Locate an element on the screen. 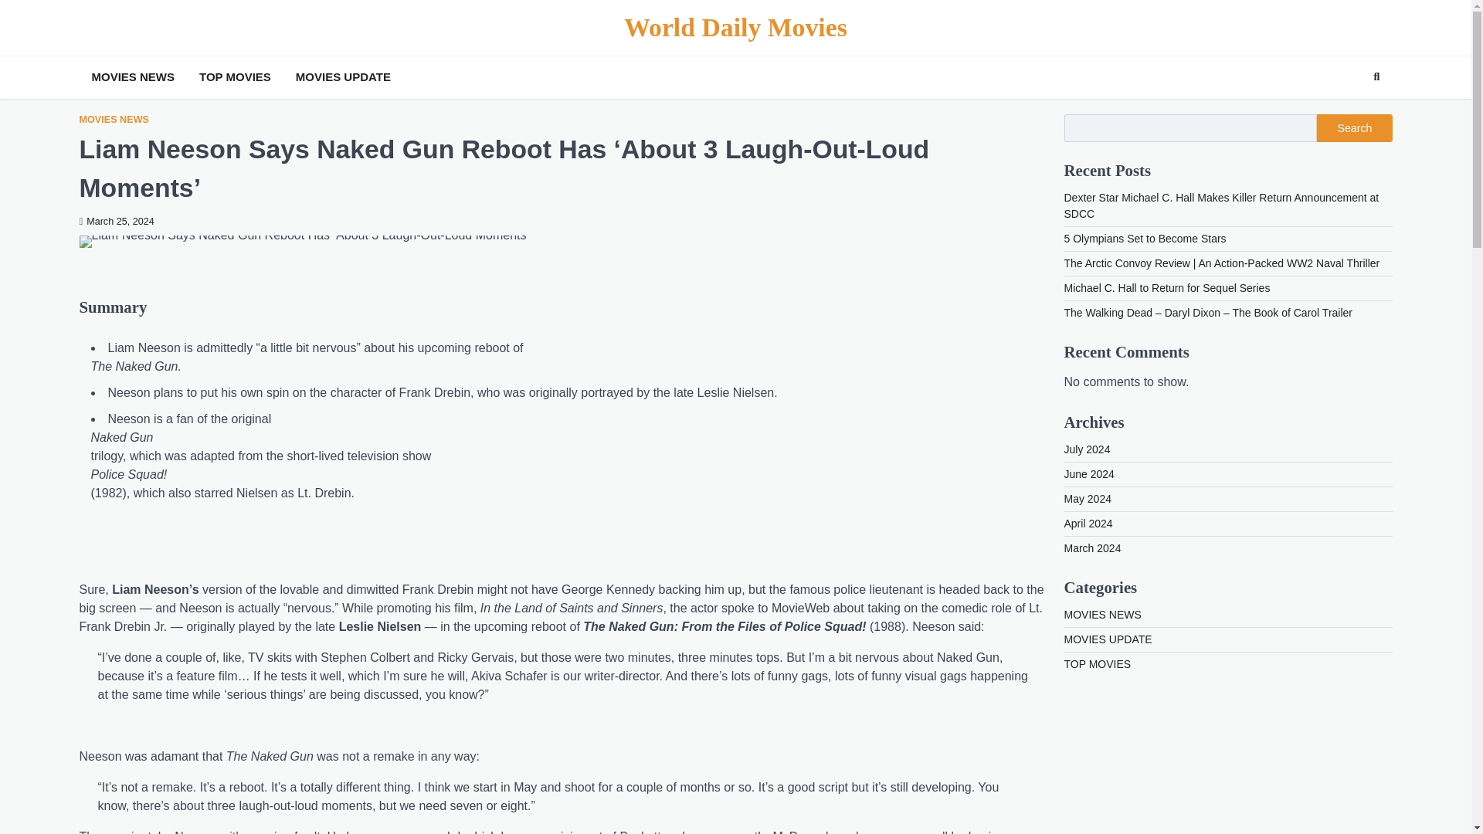 The width and height of the screenshot is (1483, 834). May 2024 is located at coordinates (1088, 499).